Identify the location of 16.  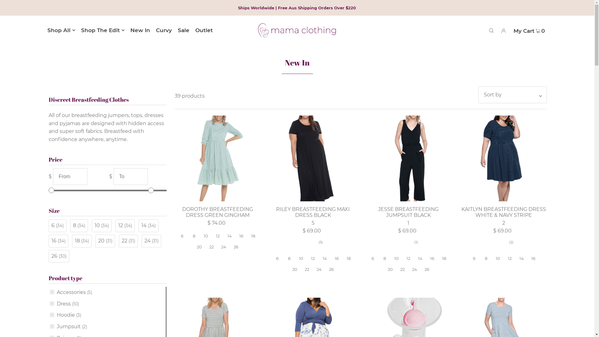
(241, 236).